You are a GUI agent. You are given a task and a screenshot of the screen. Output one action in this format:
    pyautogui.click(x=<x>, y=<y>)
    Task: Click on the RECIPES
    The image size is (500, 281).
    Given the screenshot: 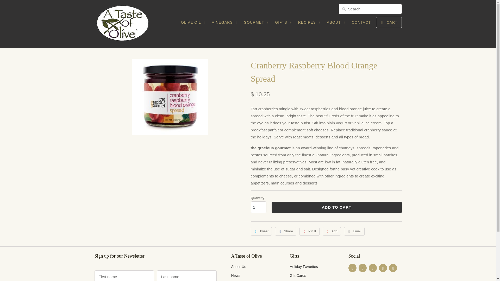 What is the action you would take?
    pyautogui.click(x=310, y=24)
    